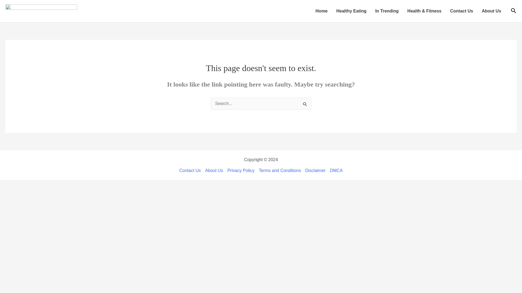 The height and width of the screenshot is (293, 522). Describe the element at coordinates (315, 170) in the screenshot. I see `Disclaimer` at that location.